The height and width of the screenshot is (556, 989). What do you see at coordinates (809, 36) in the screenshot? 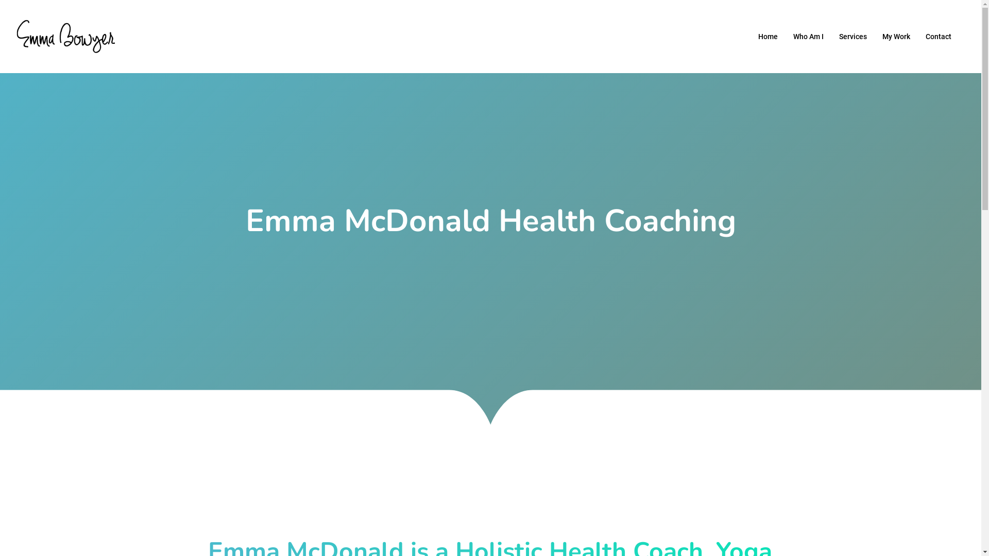
I see `Who Am I` at bounding box center [809, 36].